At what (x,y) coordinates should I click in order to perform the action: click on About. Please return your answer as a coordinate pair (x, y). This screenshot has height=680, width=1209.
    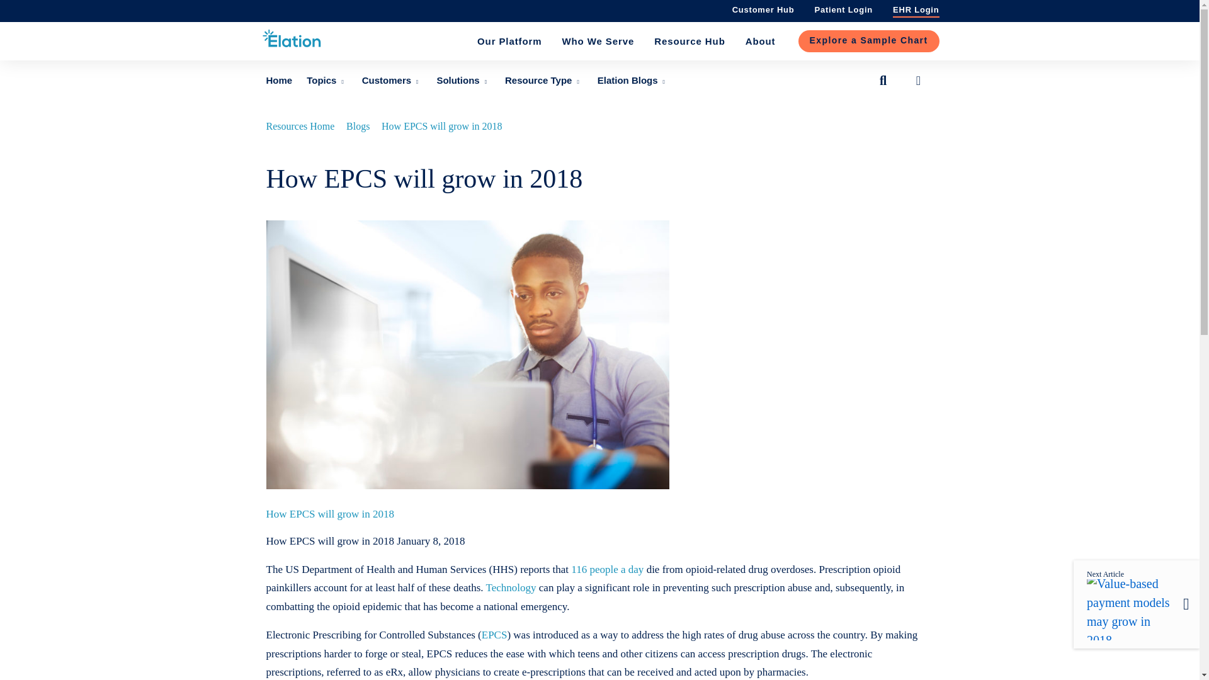
    Looking at the image, I should click on (761, 42).